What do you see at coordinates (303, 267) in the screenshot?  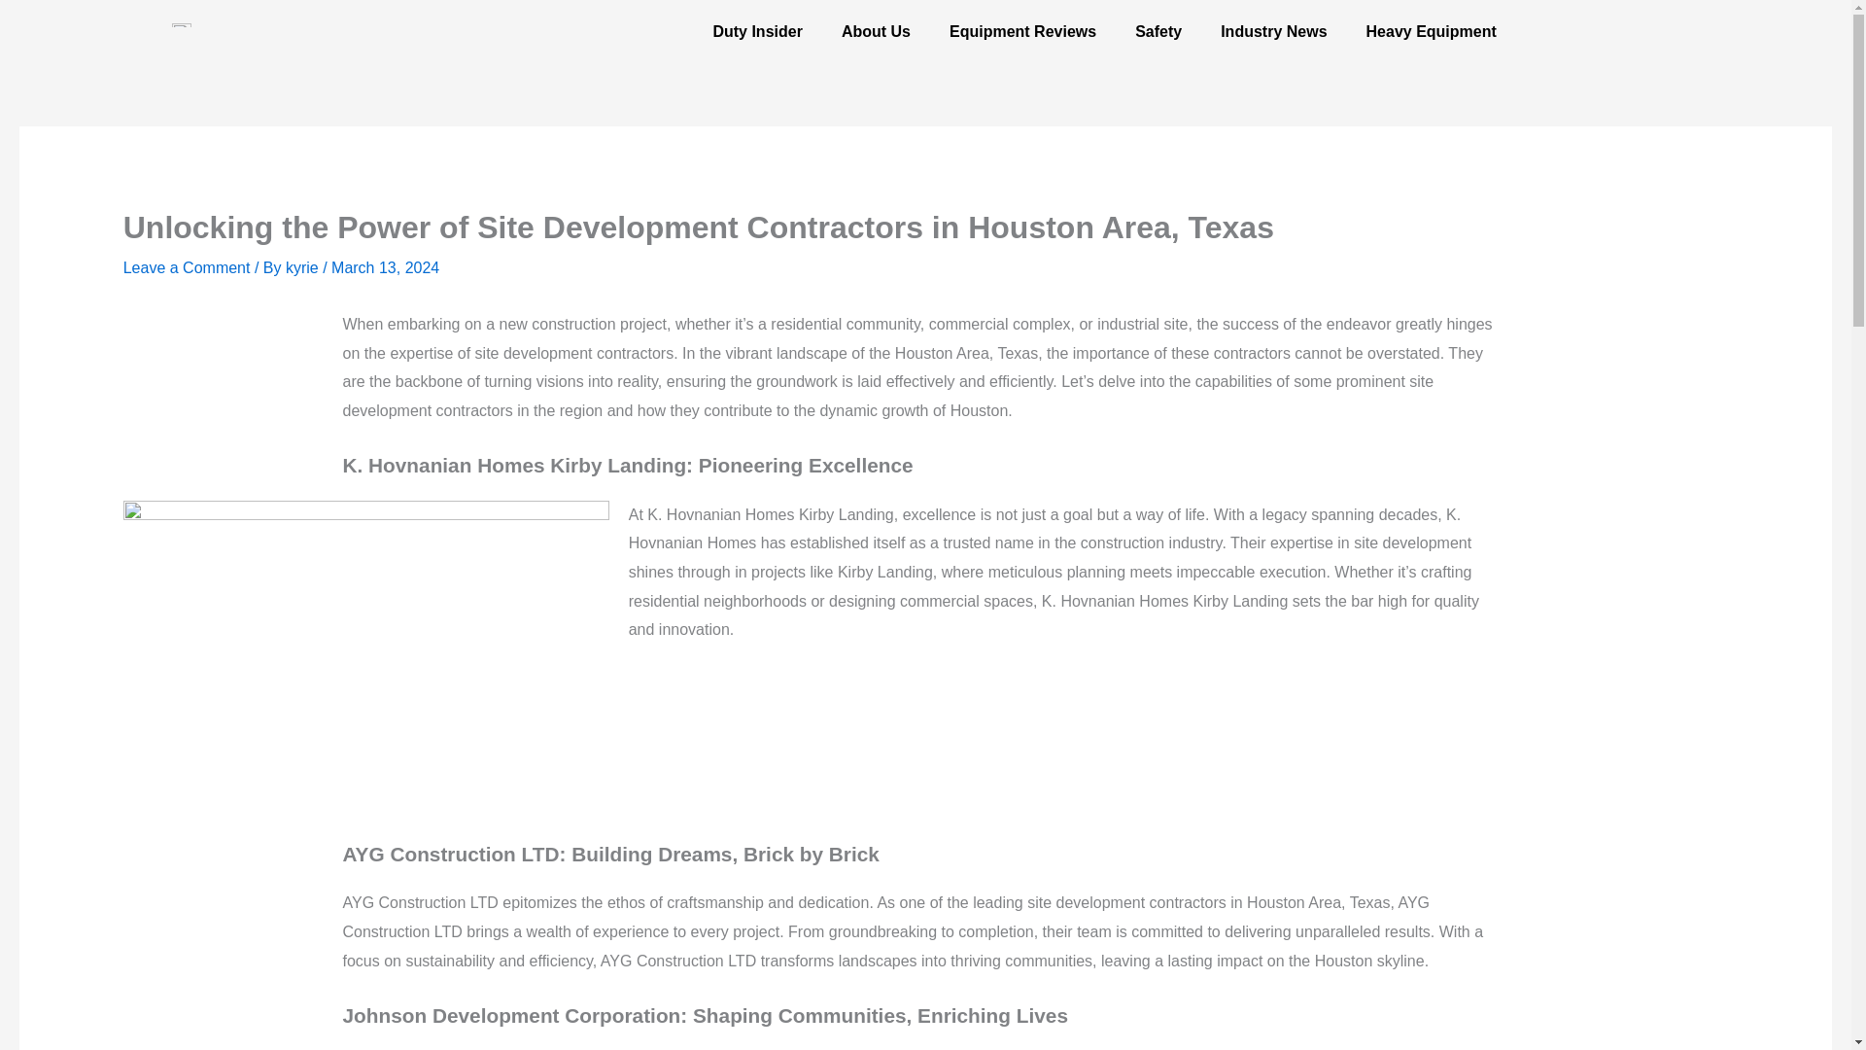 I see `View all posts by kyrie` at bounding box center [303, 267].